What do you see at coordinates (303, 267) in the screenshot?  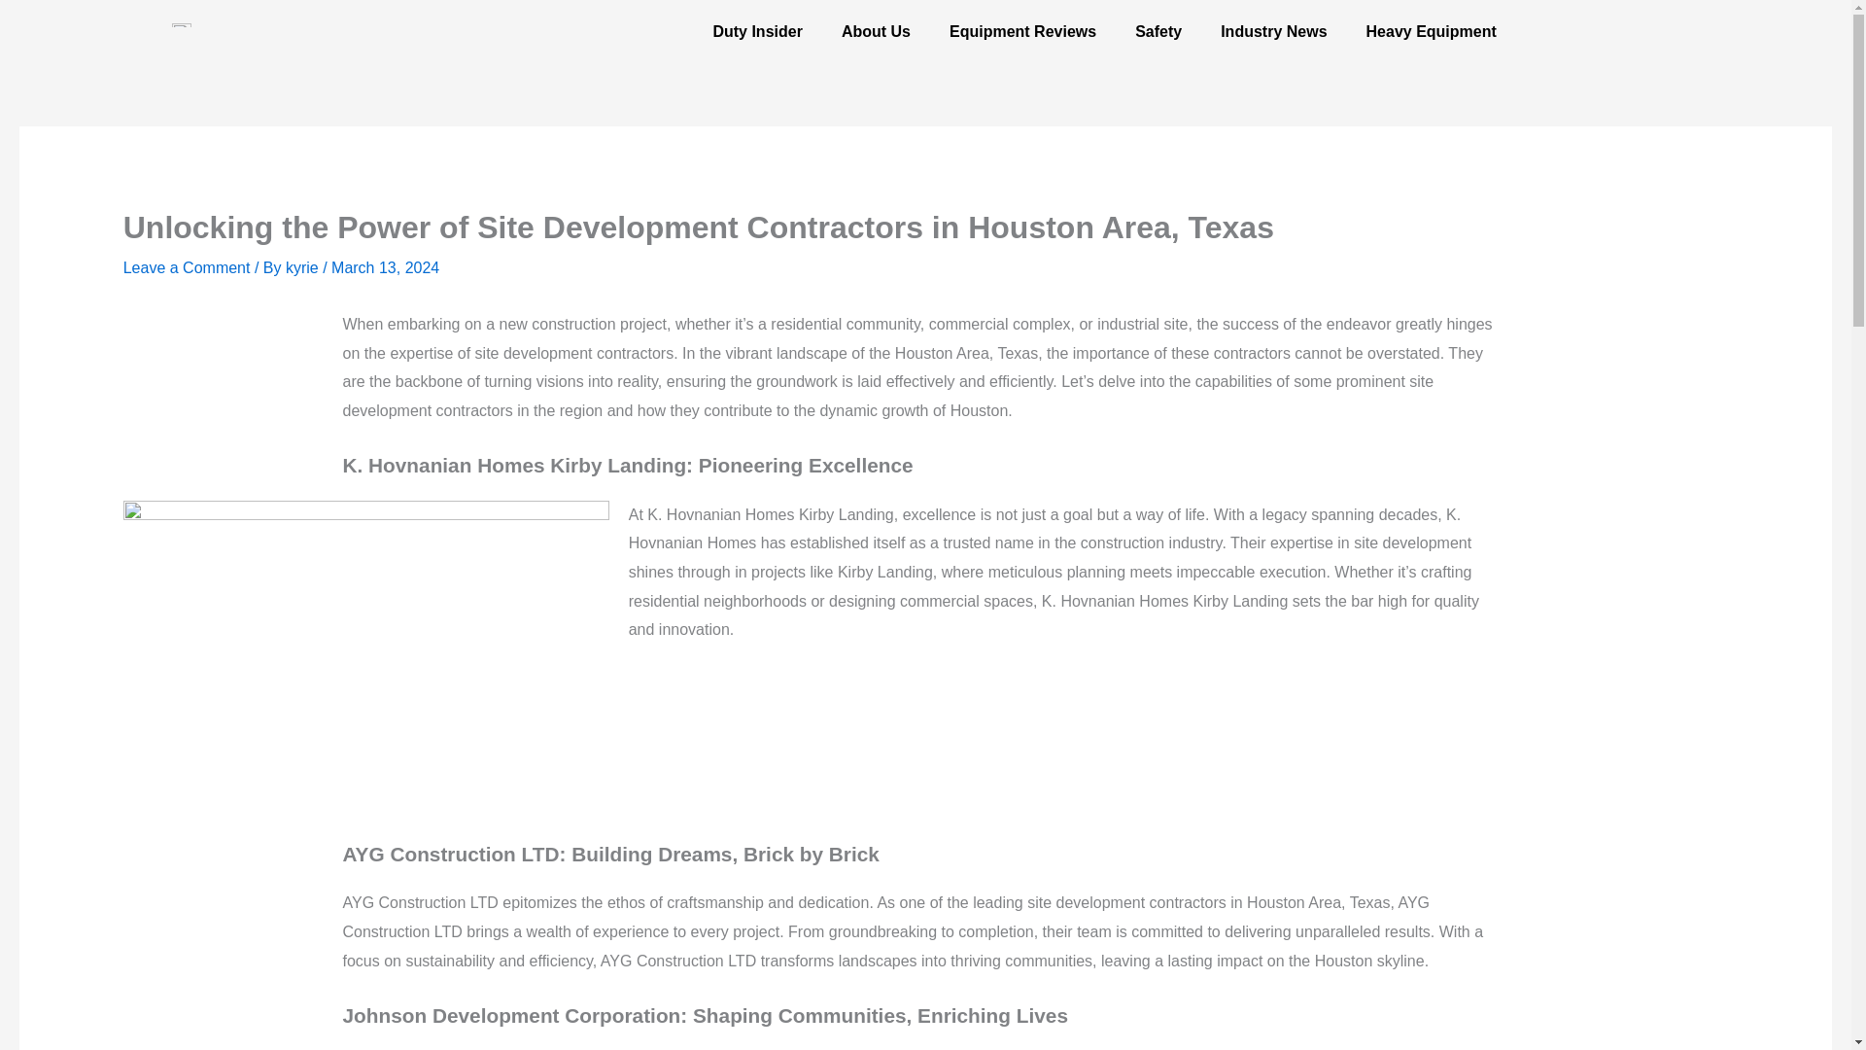 I see `View all posts by kyrie` at bounding box center [303, 267].